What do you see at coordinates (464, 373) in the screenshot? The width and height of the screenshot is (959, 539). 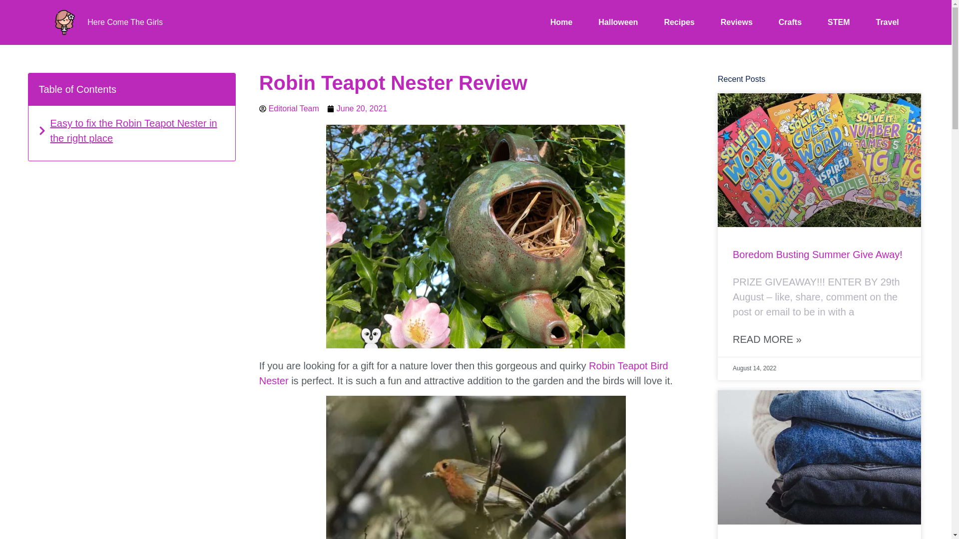 I see `Robin Teapot Bird Nester` at bounding box center [464, 373].